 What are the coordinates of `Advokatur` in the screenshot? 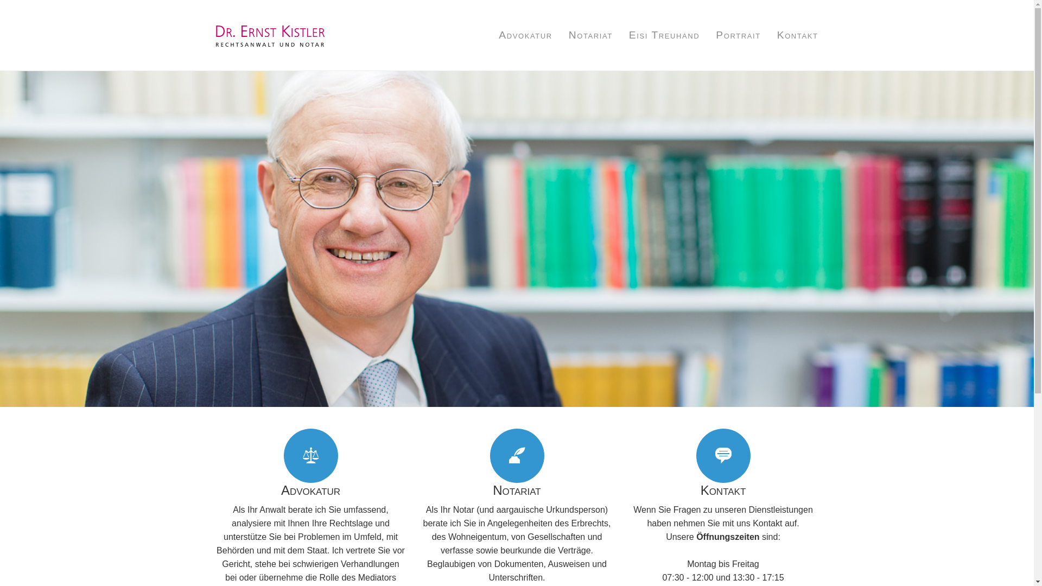 It's located at (525, 35).